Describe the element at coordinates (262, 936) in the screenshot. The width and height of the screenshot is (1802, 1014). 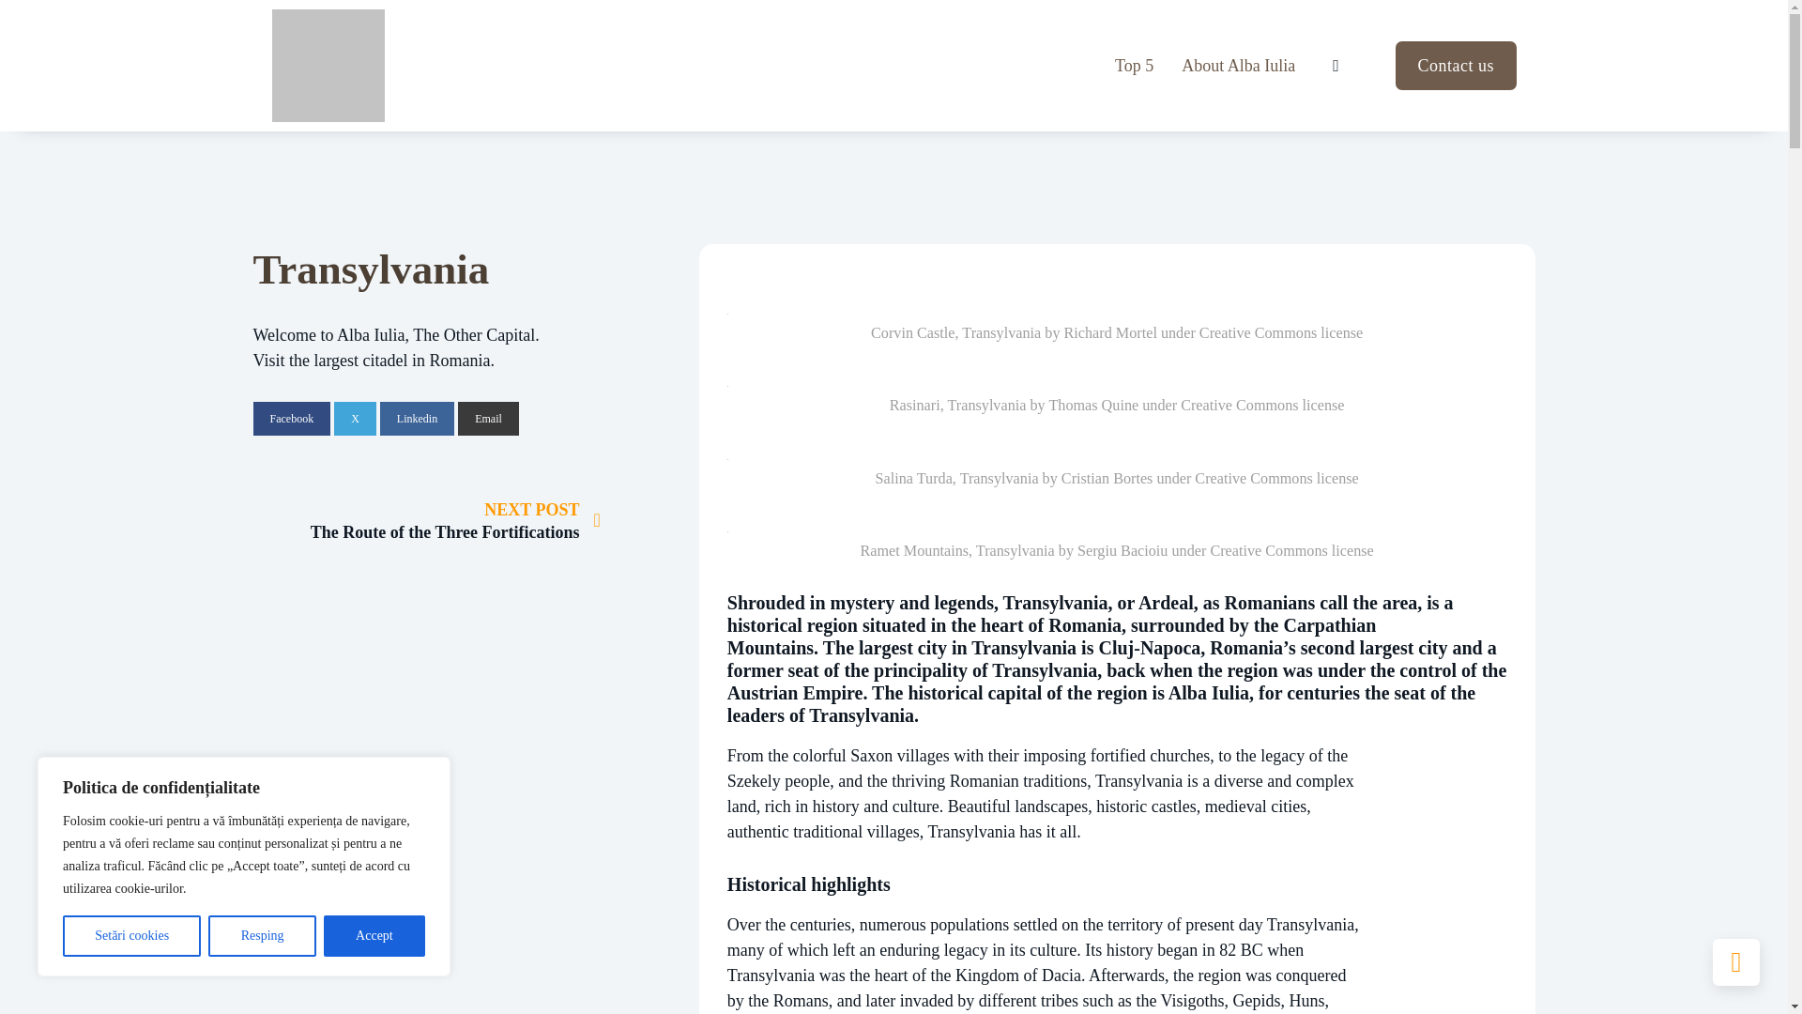
I see `About Alba Iulia` at that location.